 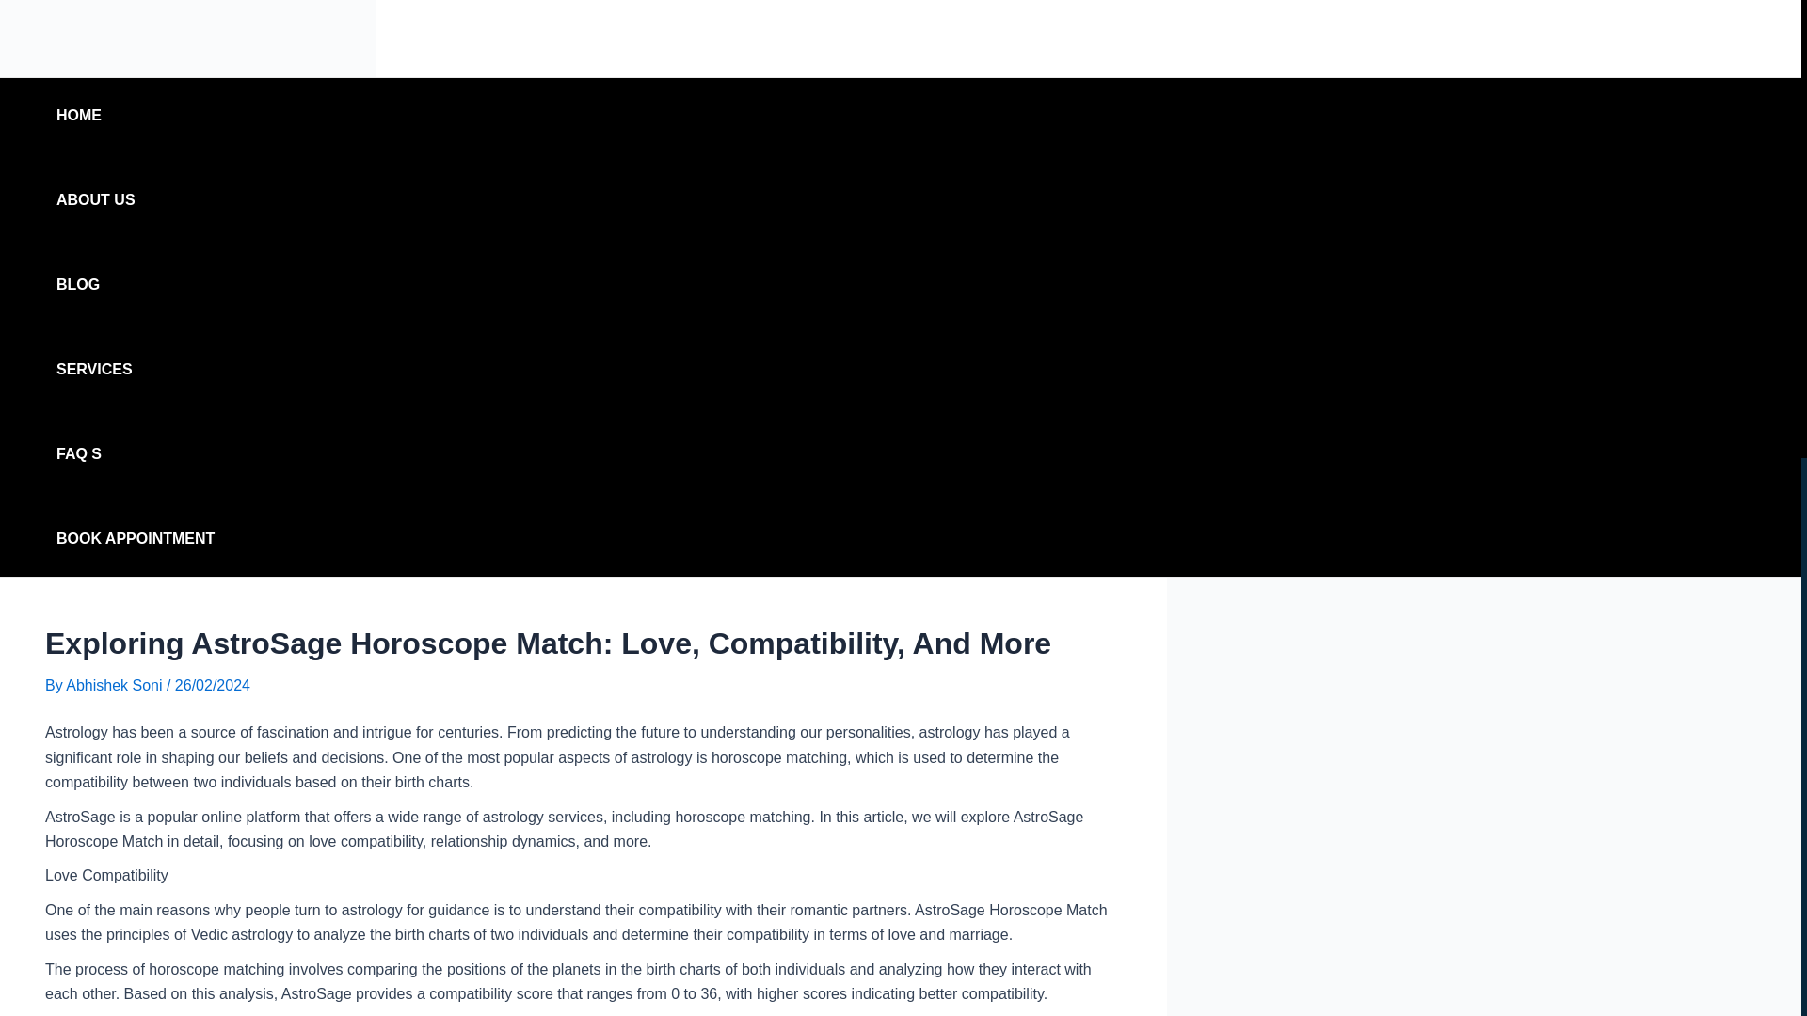 What do you see at coordinates (115, 685) in the screenshot?
I see `View all posts by Abhishek Soni` at bounding box center [115, 685].